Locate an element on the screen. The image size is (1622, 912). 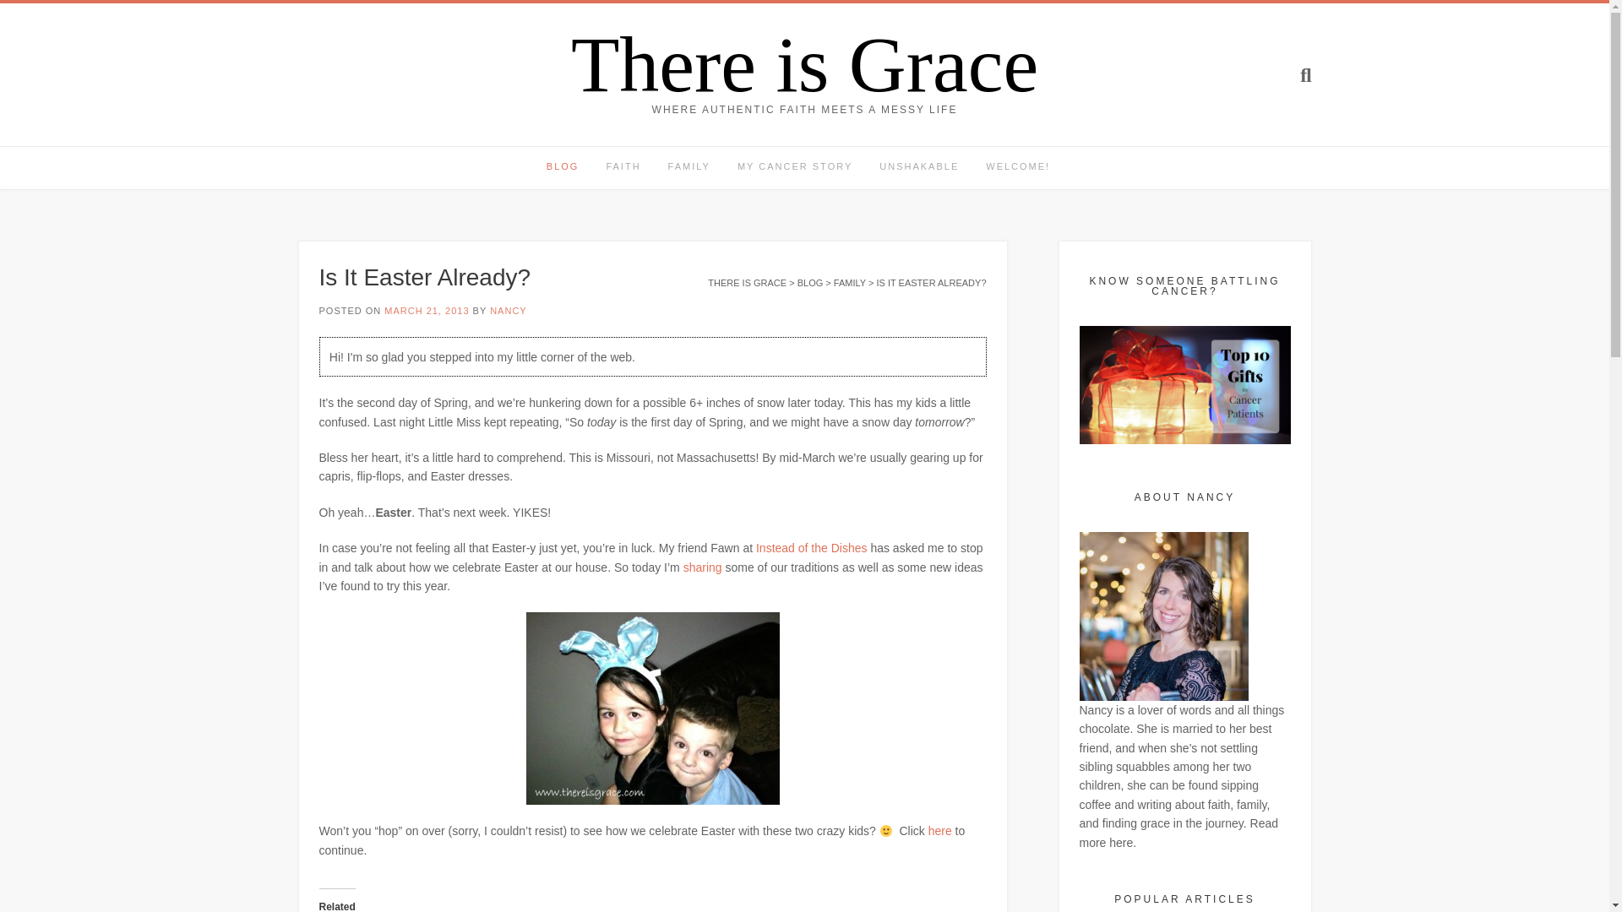
There is Grace is located at coordinates (804, 64).